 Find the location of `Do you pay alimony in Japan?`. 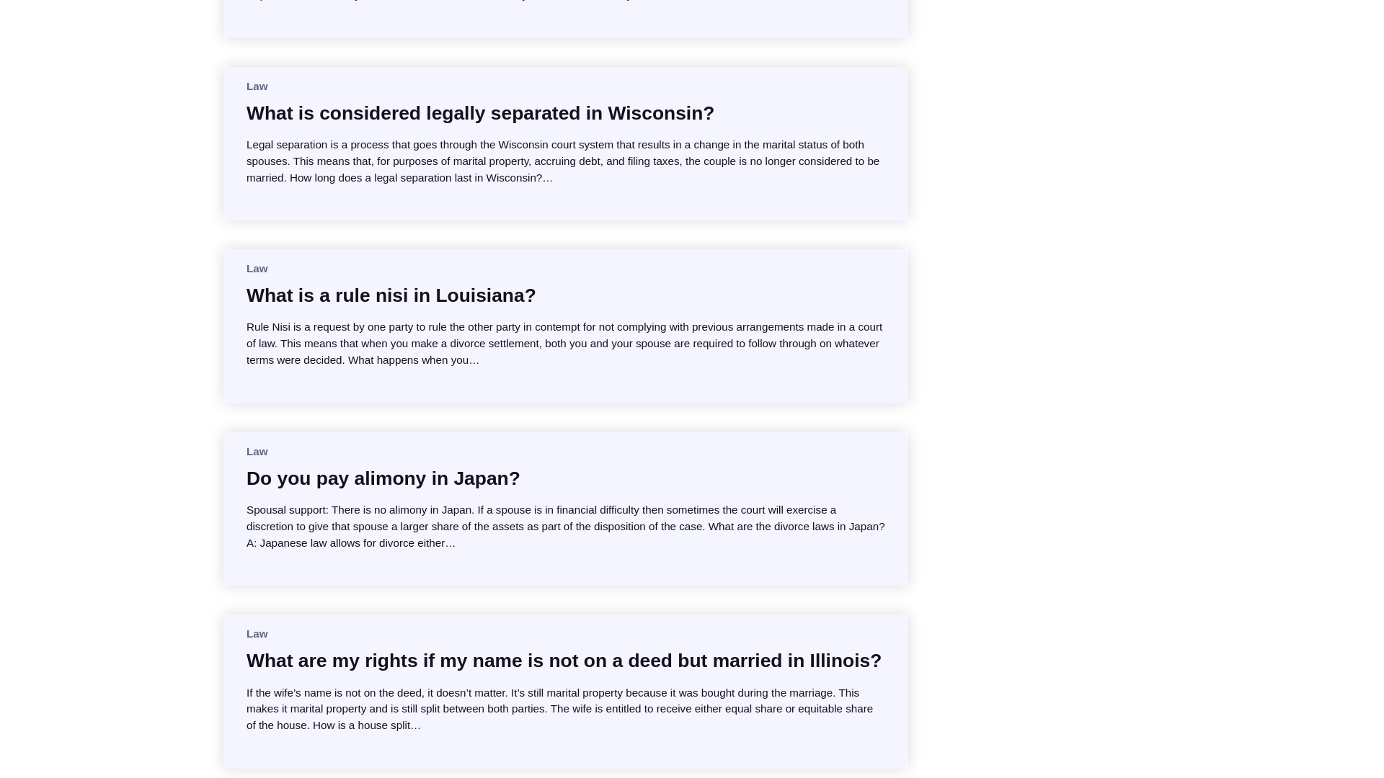

Do you pay alimony in Japan? is located at coordinates (383, 478).